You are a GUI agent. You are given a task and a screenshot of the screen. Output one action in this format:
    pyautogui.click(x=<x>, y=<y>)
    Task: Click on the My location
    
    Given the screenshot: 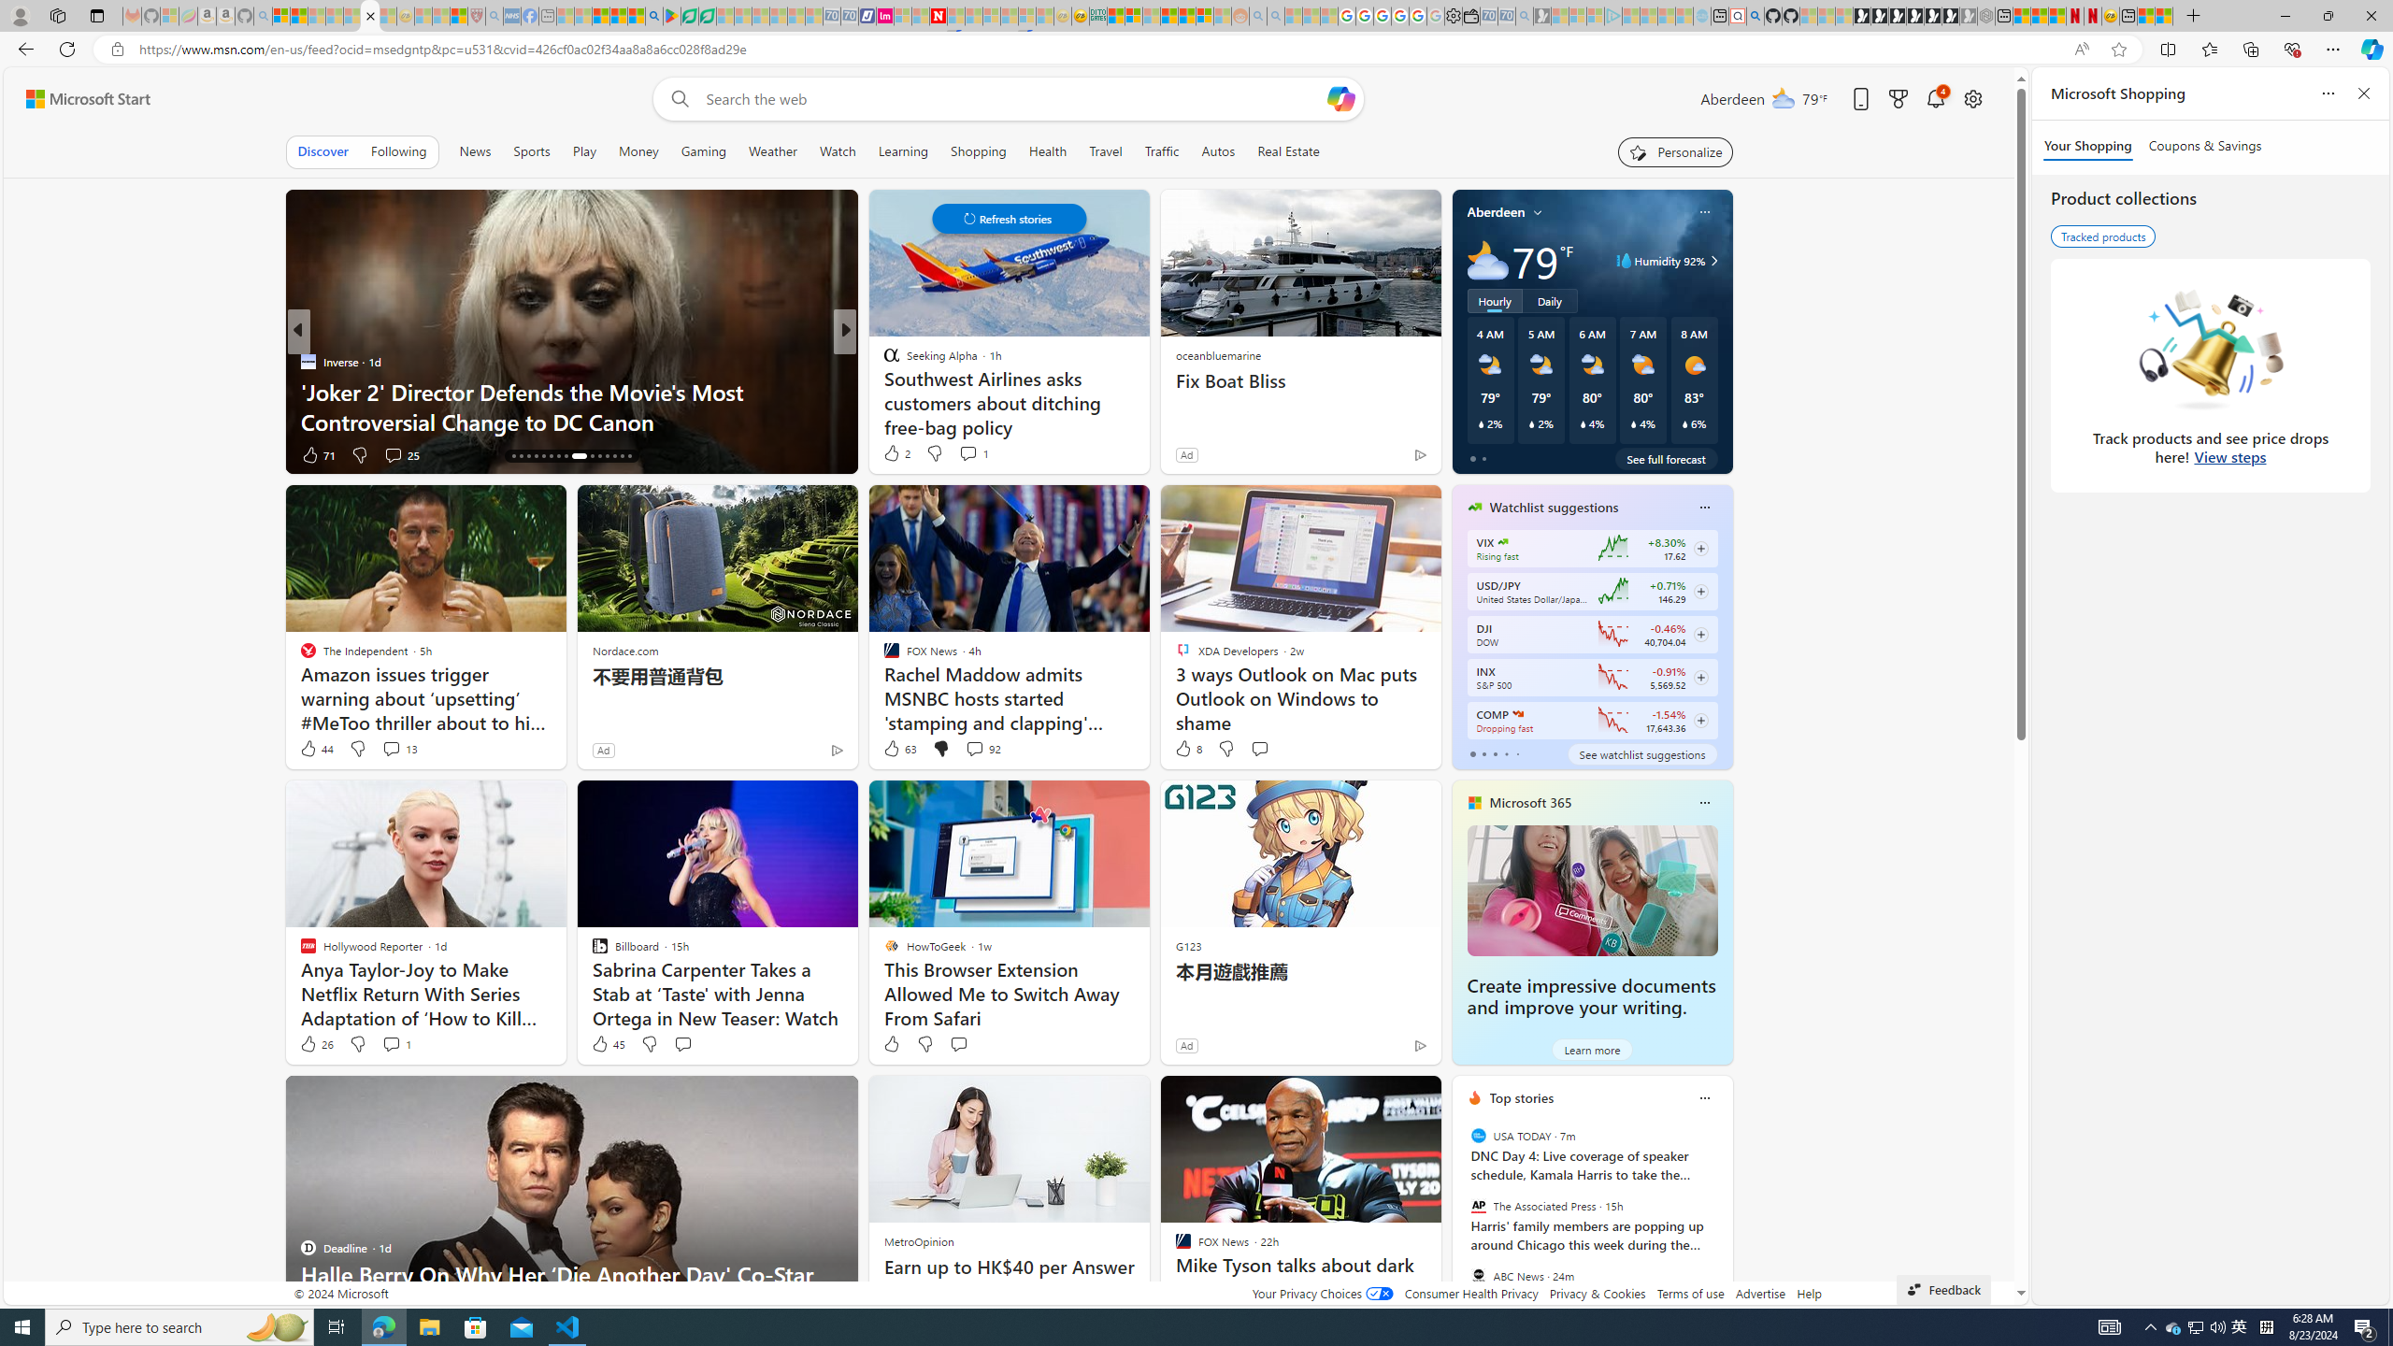 What is the action you would take?
    pyautogui.click(x=1539, y=211)
    